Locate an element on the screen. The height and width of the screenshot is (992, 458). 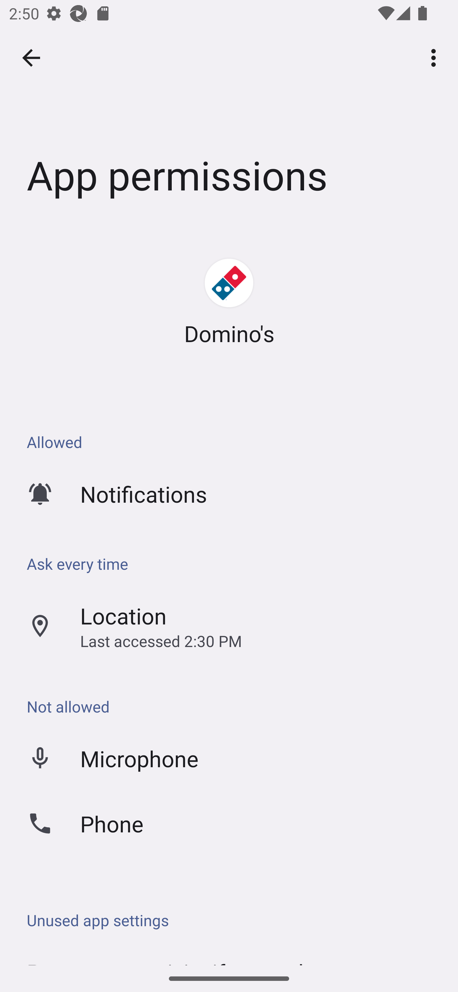
Notifications is located at coordinates (229, 494).